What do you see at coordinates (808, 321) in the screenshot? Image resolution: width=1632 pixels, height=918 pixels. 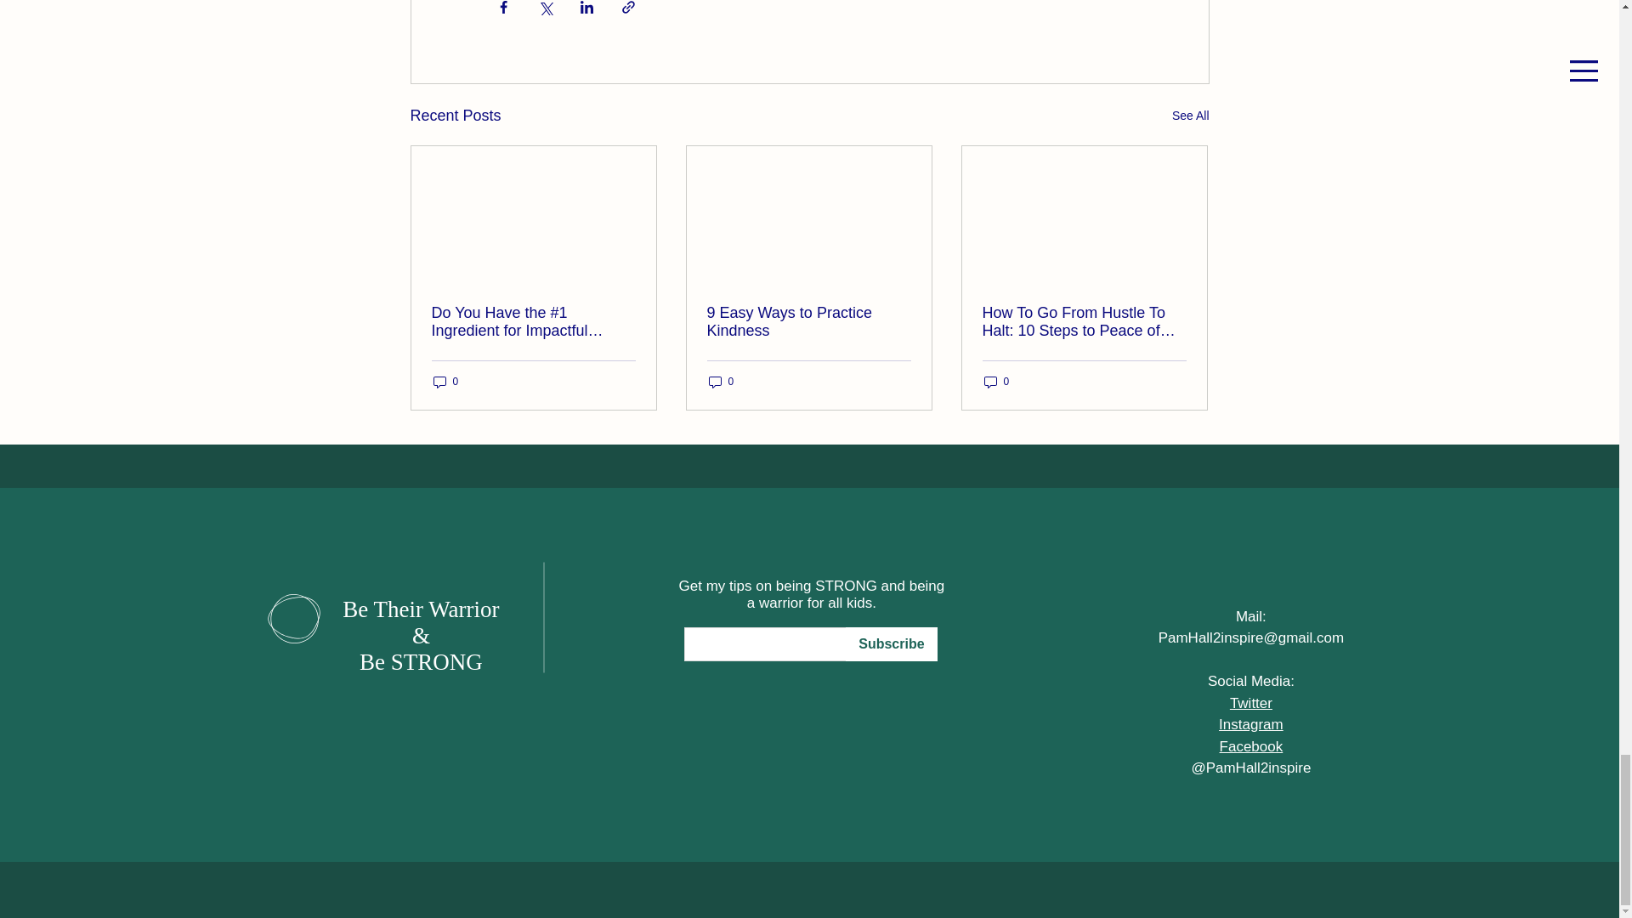 I see `9 Easy Ways to Practice Kindness` at bounding box center [808, 321].